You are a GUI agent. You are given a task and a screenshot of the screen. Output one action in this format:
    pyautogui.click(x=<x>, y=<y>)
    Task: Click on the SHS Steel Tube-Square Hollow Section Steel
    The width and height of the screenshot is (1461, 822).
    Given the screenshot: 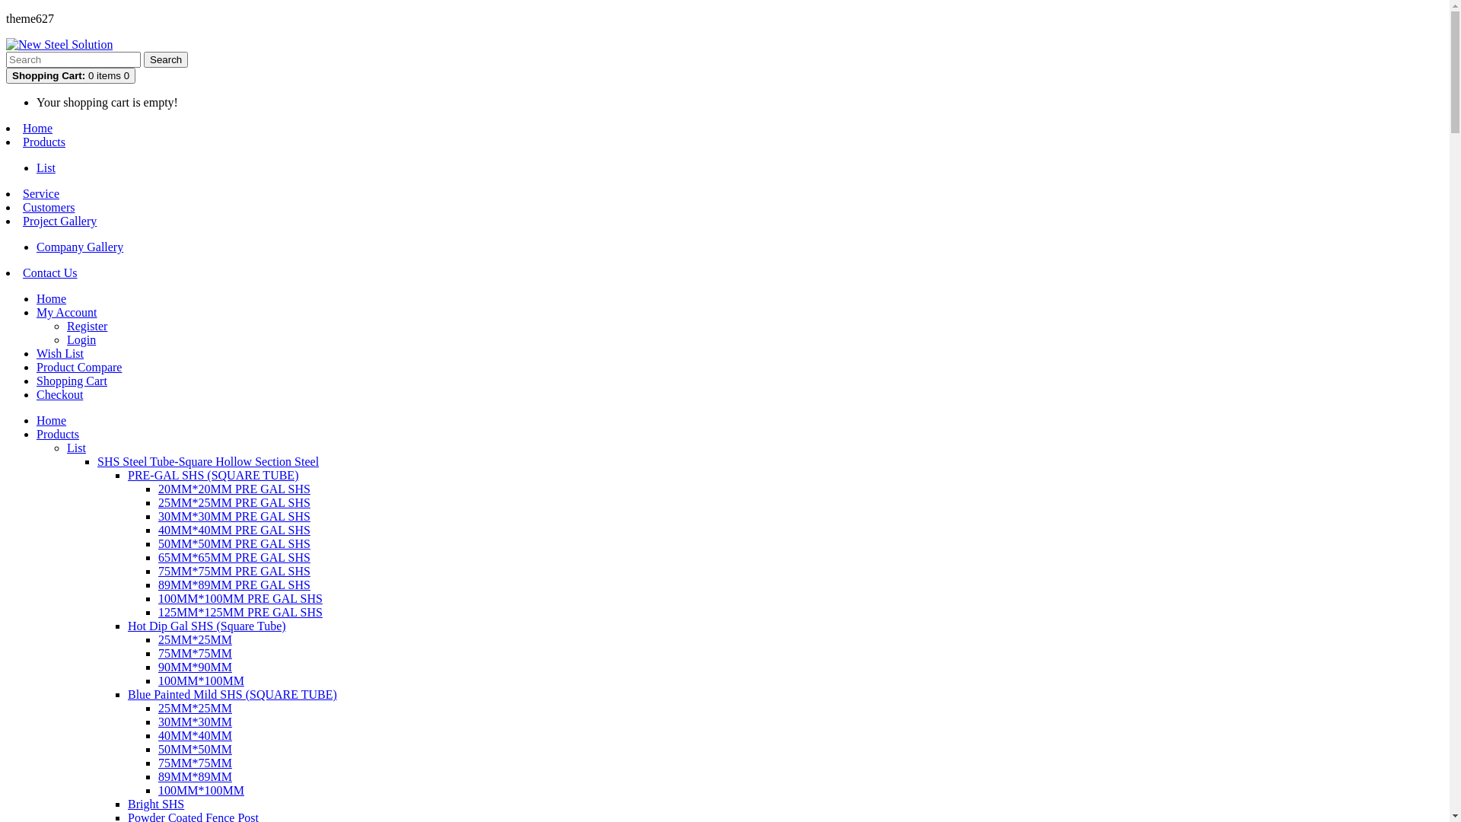 What is the action you would take?
    pyautogui.click(x=208, y=461)
    